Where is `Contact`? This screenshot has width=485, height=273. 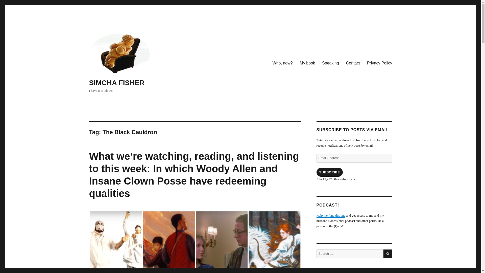
Contact is located at coordinates (353, 63).